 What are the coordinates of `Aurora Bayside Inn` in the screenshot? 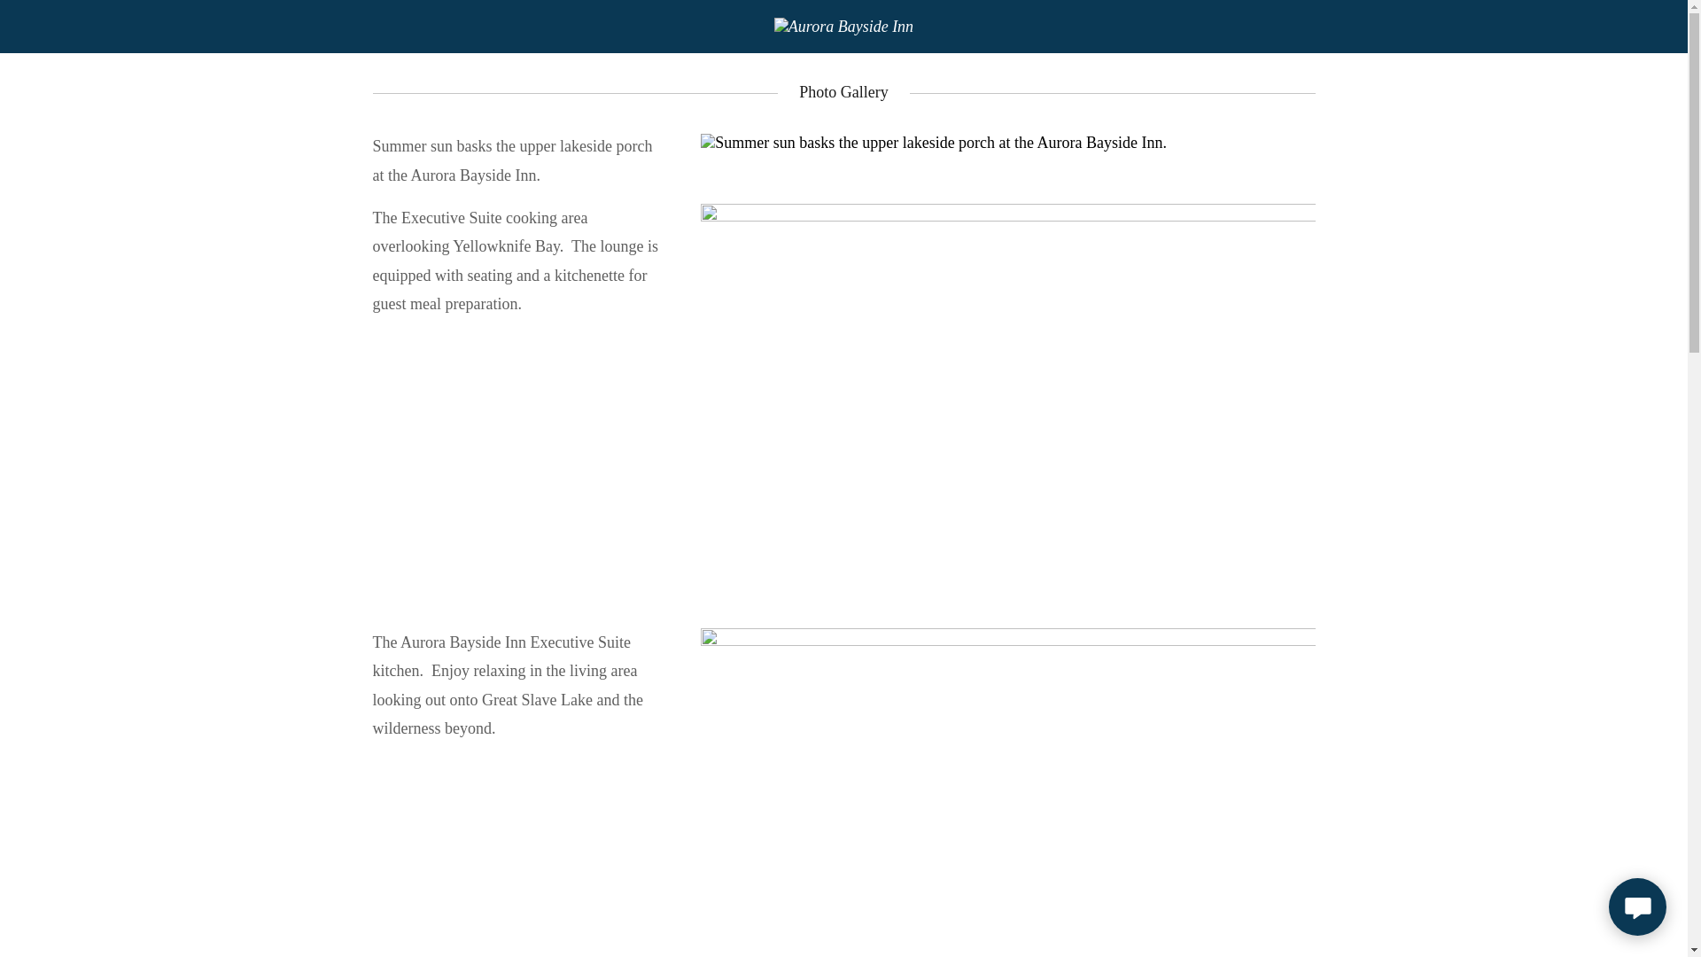 It's located at (843, 25).